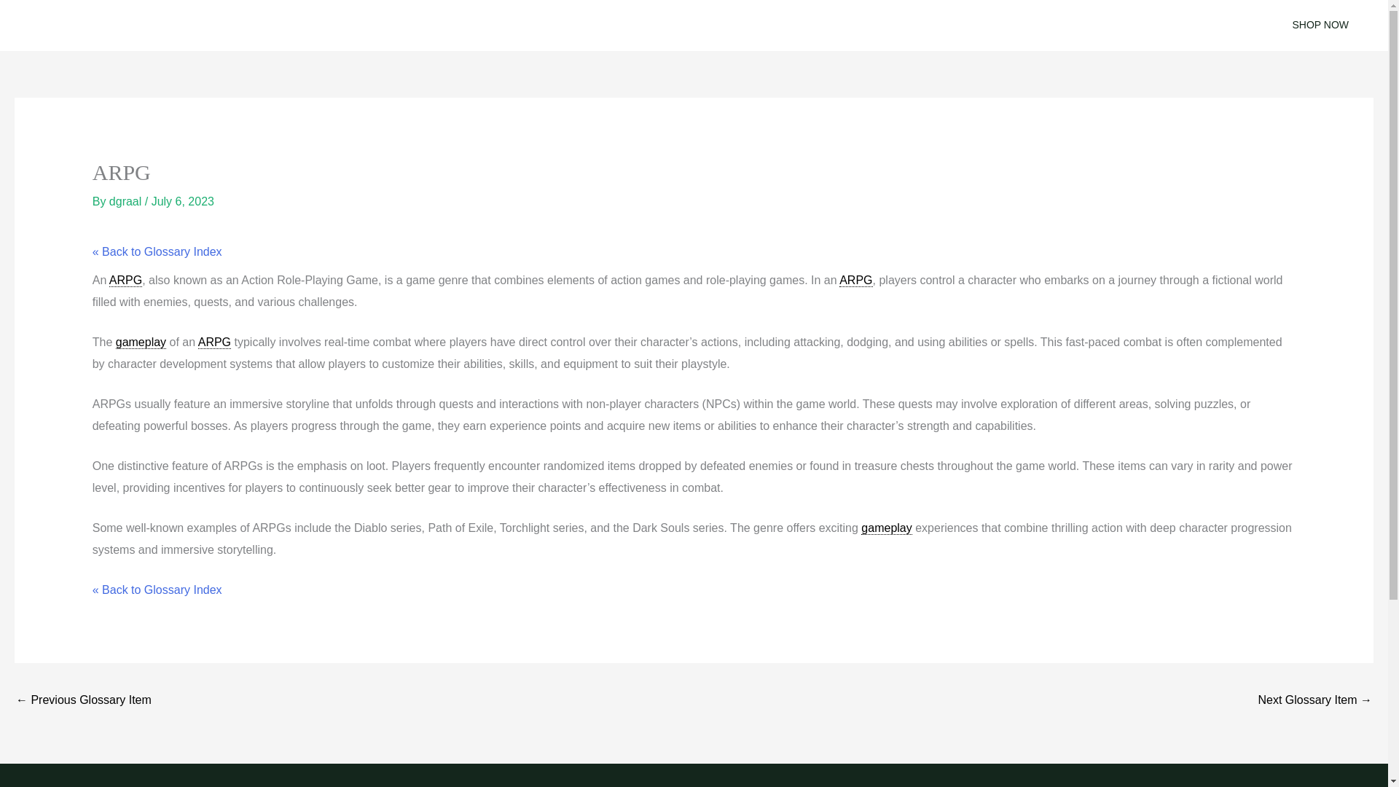 The width and height of the screenshot is (1399, 787). What do you see at coordinates (570, 26) in the screenshot?
I see `BLOG` at bounding box center [570, 26].